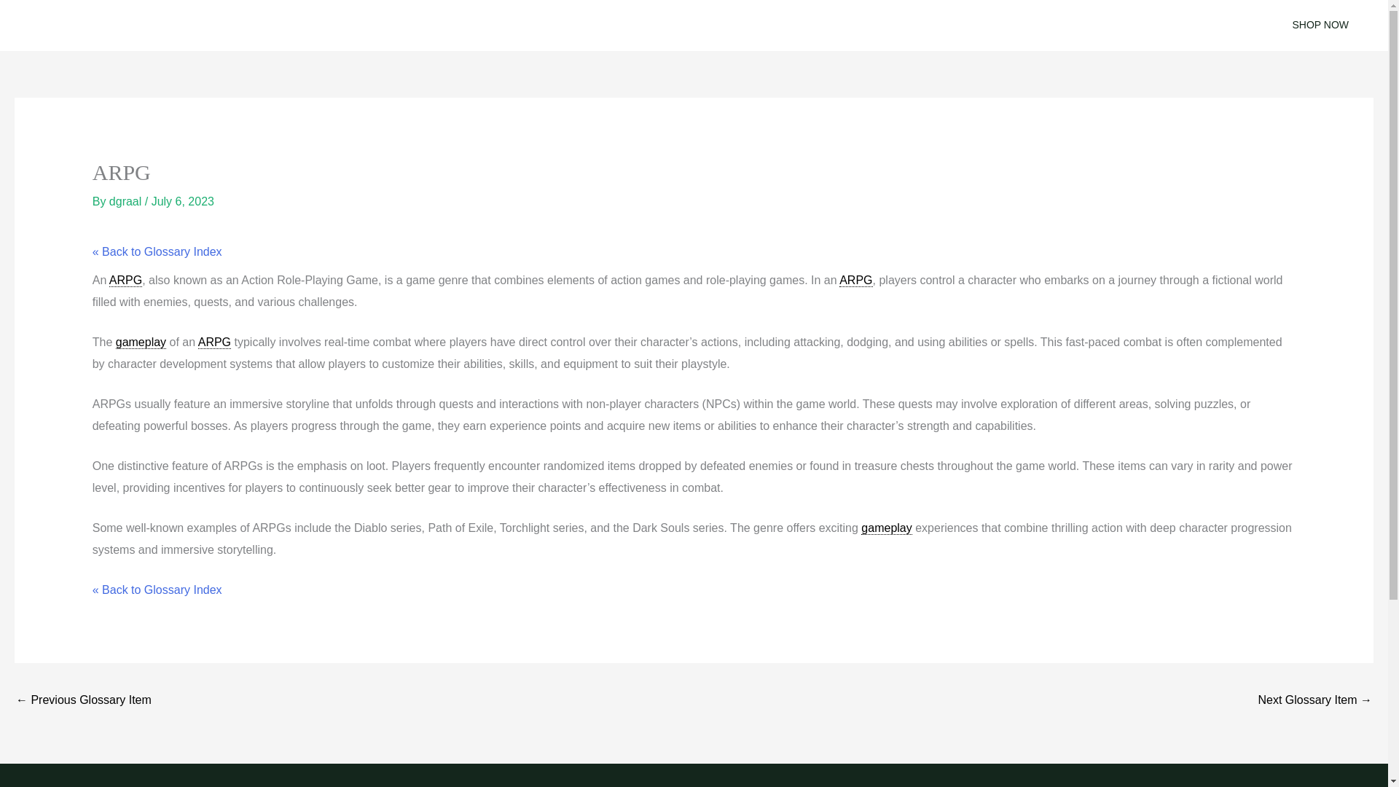 The width and height of the screenshot is (1399, 787). What do you see at coordinates (570, 26) in the screenshot?
I see `BLOG` at bounding box center [570, 26].